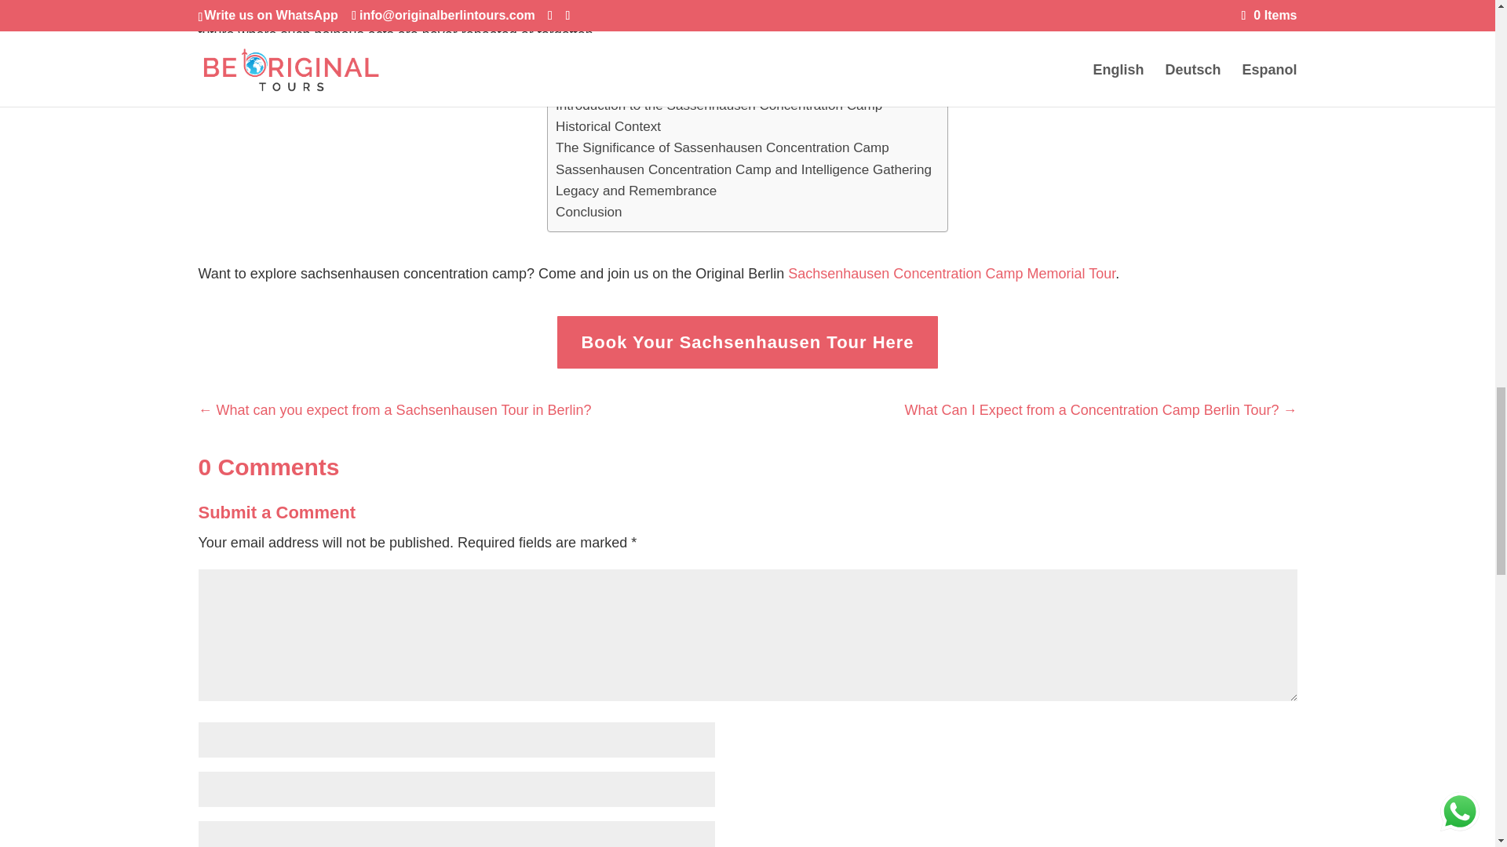 The width and height of the screenshot is (1507, 847). What do you see at coordinates (747, 342) in the screenshot?
I see `Book Your Sachsenhausen Tour Here` at bounding box center [747, 342].